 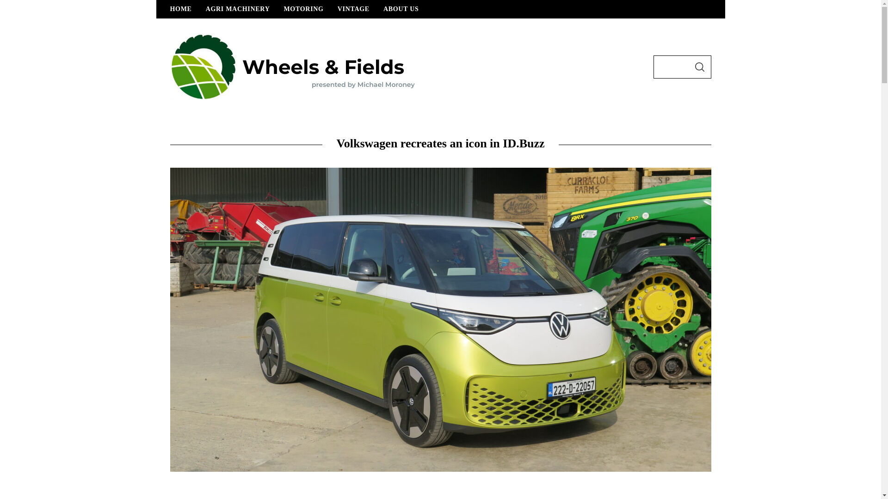 What do you see at coordinates (401, 9) in the screenshot?
I see `ABOUT US` at bounding box center [401, 9].